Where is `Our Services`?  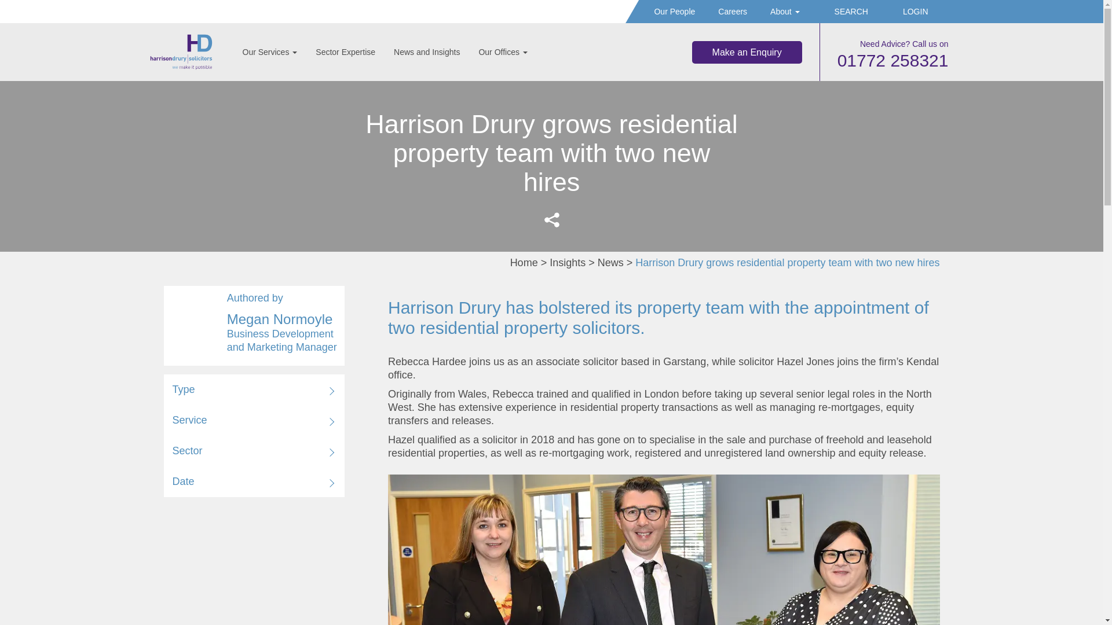
Our Services is located at coordinates (269, 52).